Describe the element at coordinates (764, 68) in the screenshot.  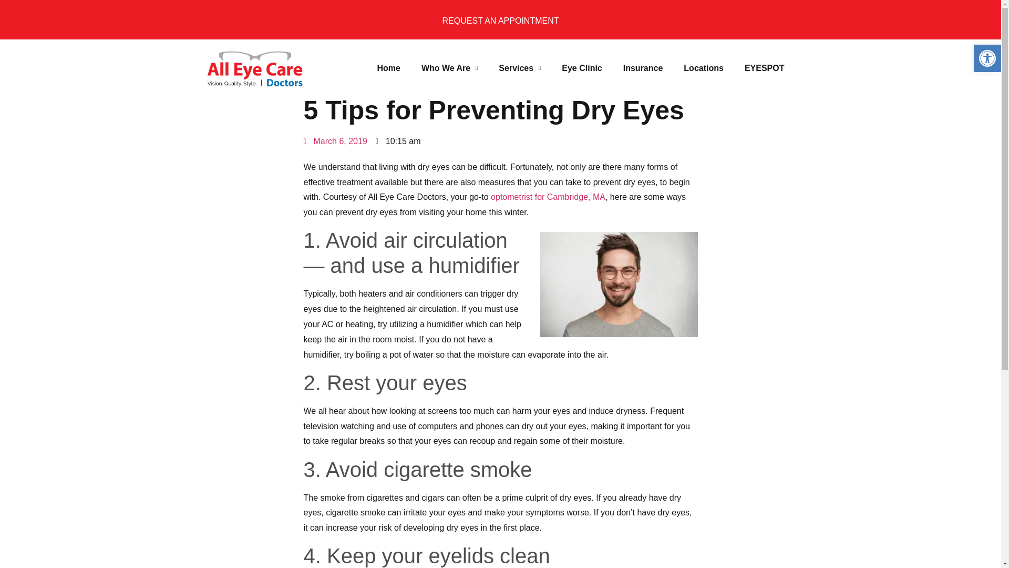
I see `EYESPOT` at that location.